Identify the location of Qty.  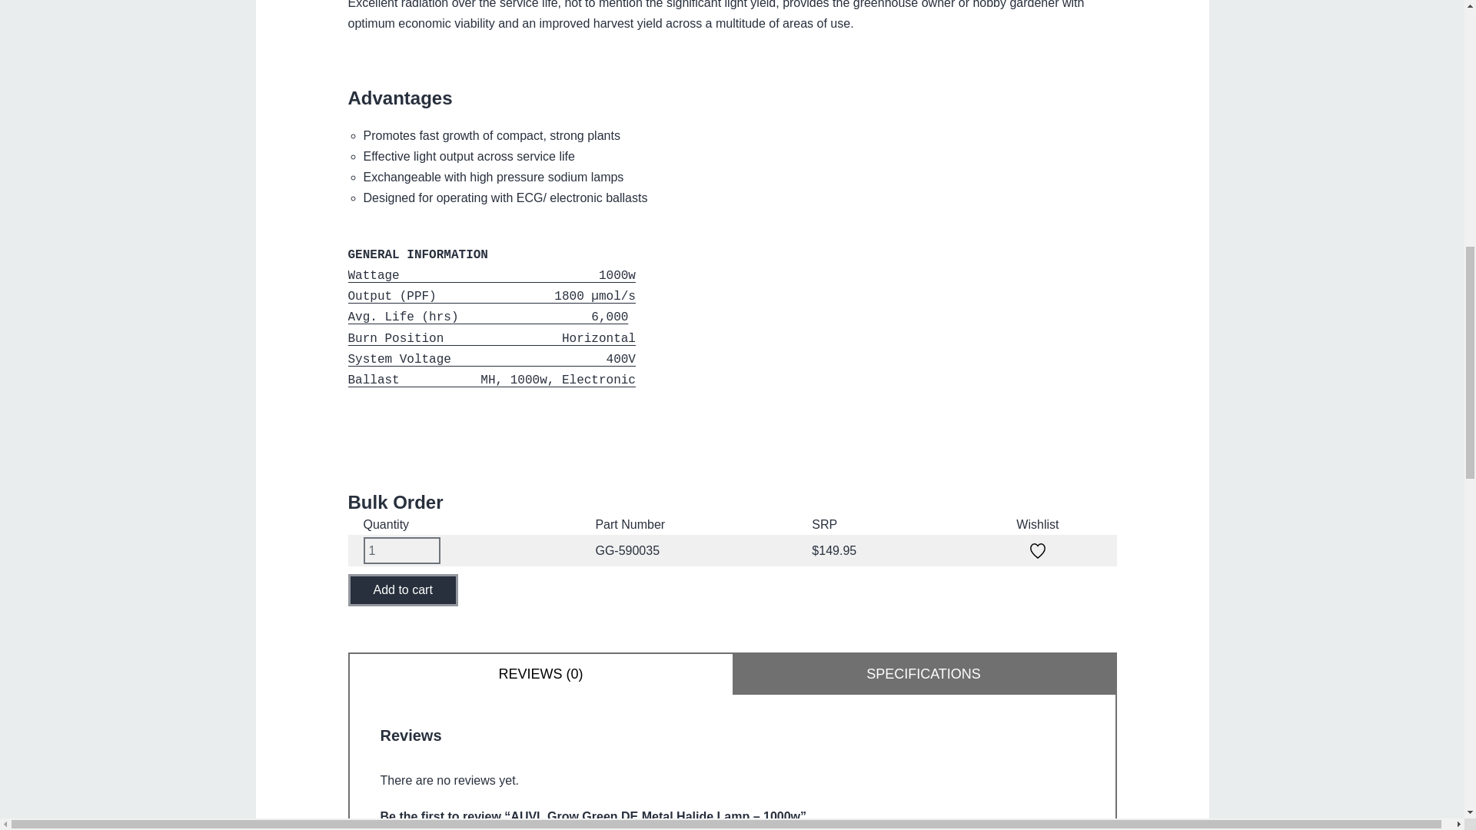
(401, 550).